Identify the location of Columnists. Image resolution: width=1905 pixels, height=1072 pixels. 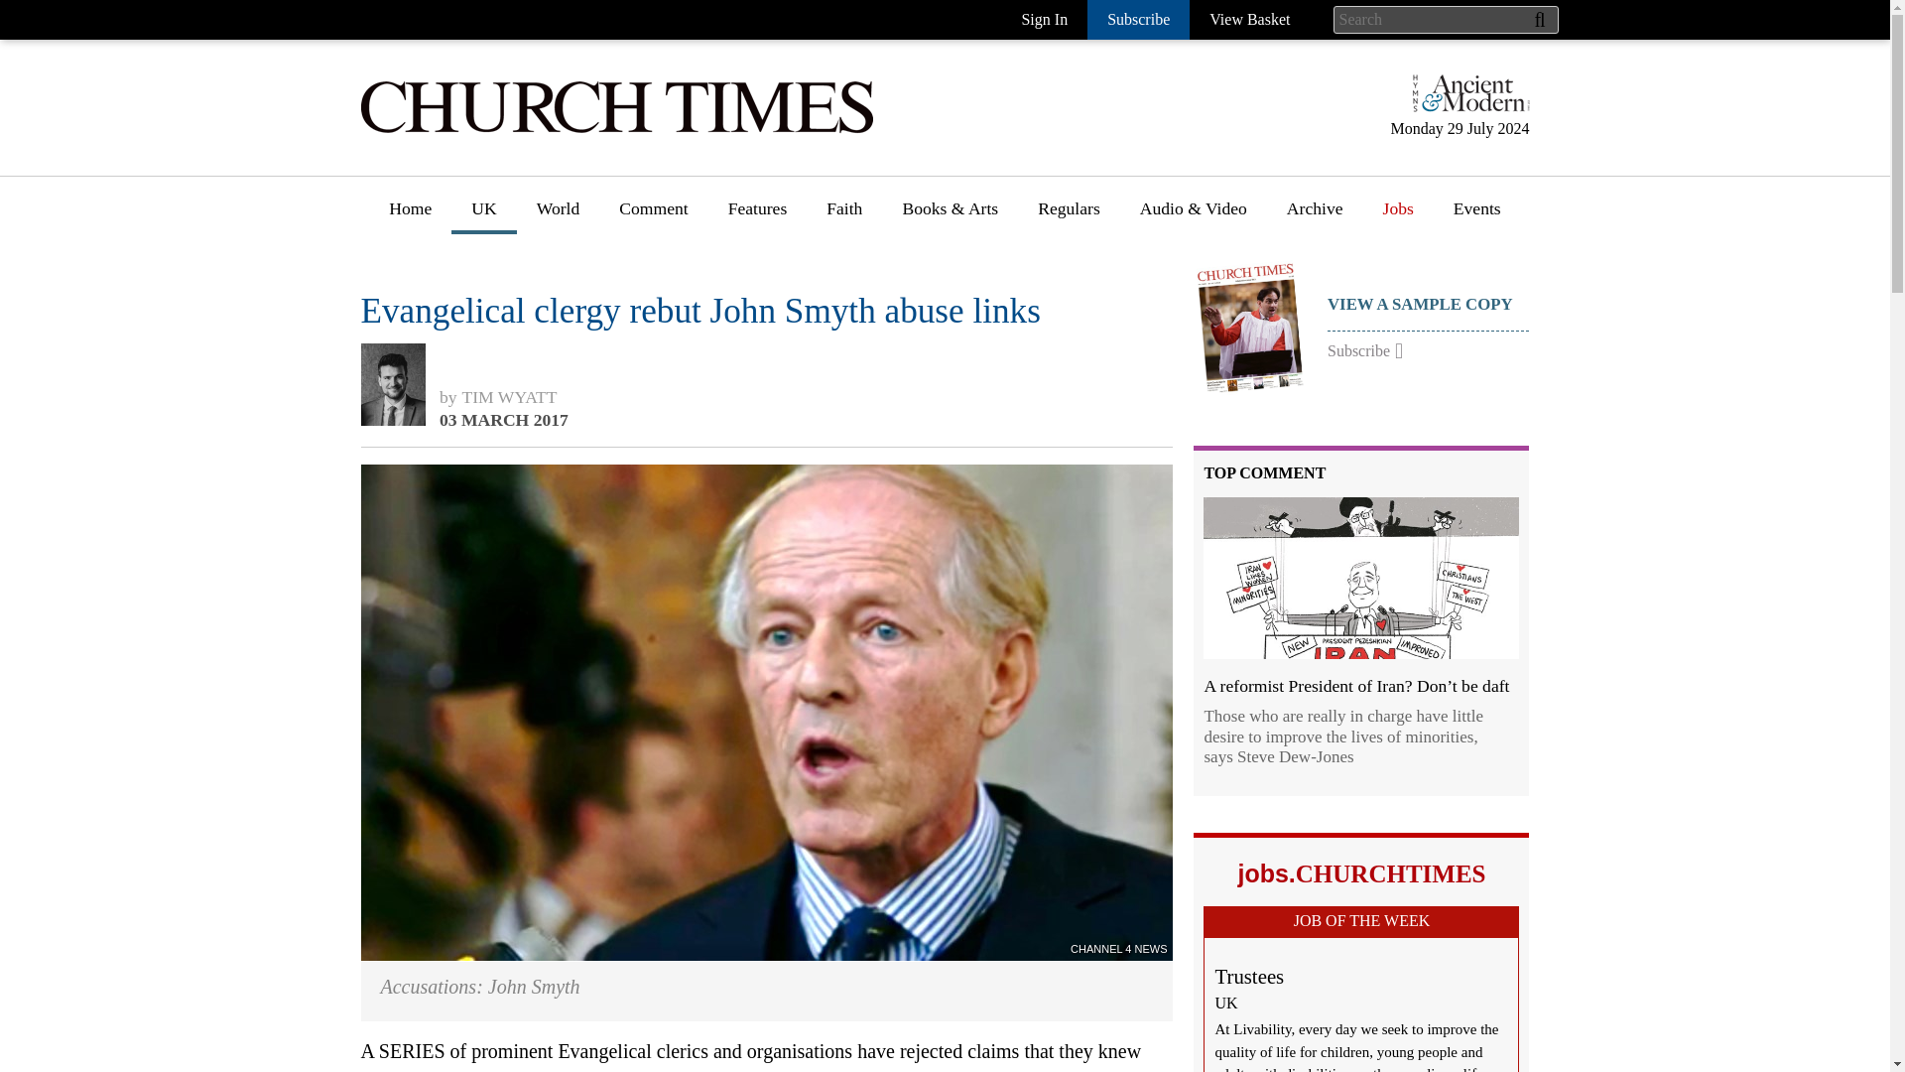
(660, 340).